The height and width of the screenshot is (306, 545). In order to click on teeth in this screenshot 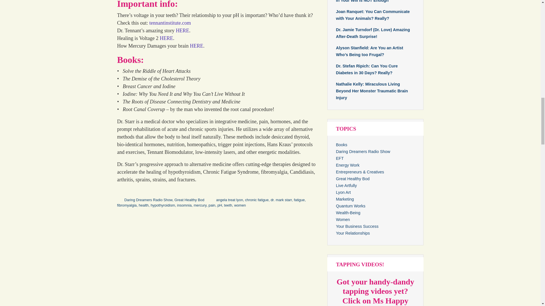, I will do `click(228, 205)`.